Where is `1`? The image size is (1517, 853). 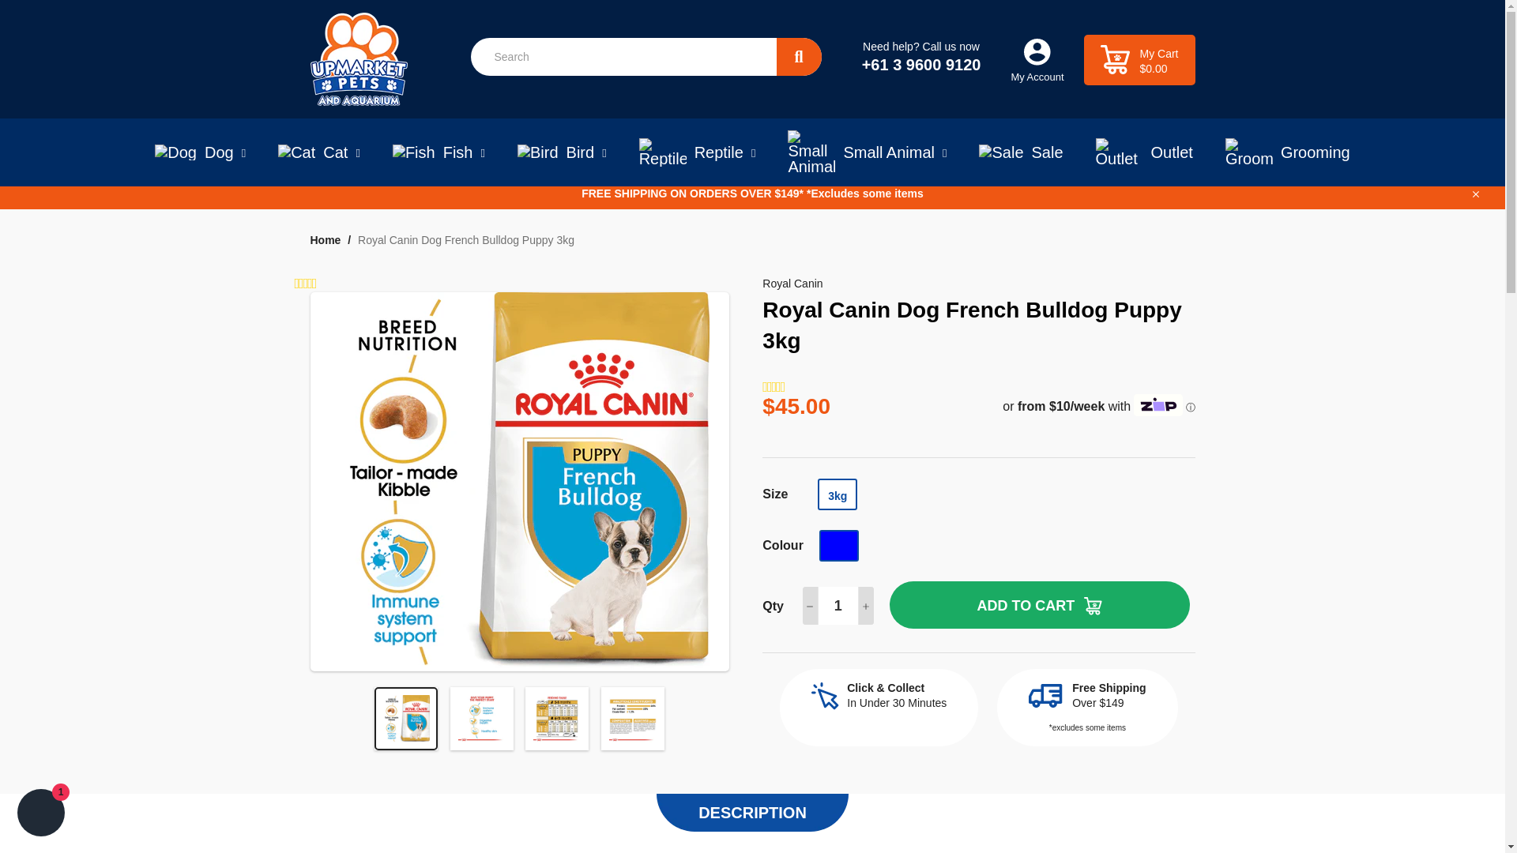
1 is located at coordinates (838, 605).